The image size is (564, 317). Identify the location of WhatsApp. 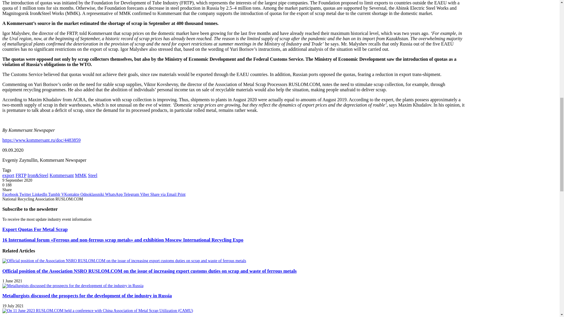
(114, 194).